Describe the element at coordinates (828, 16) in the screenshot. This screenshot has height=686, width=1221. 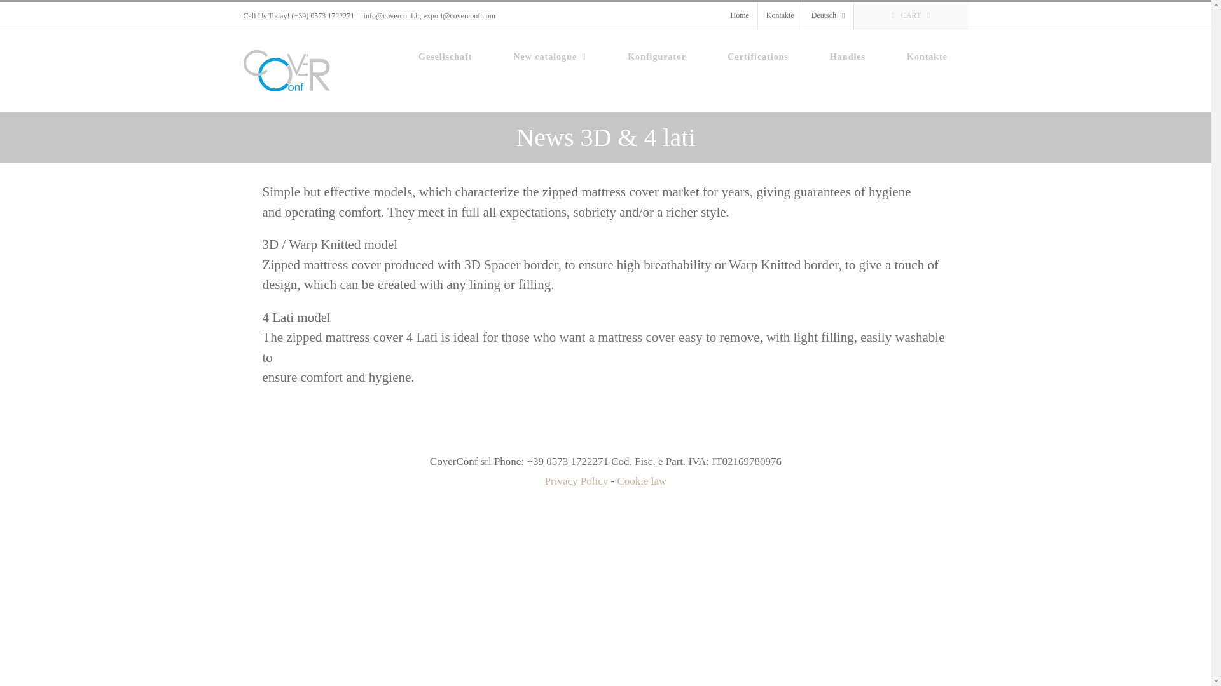
I see `Deutsch` at that location.